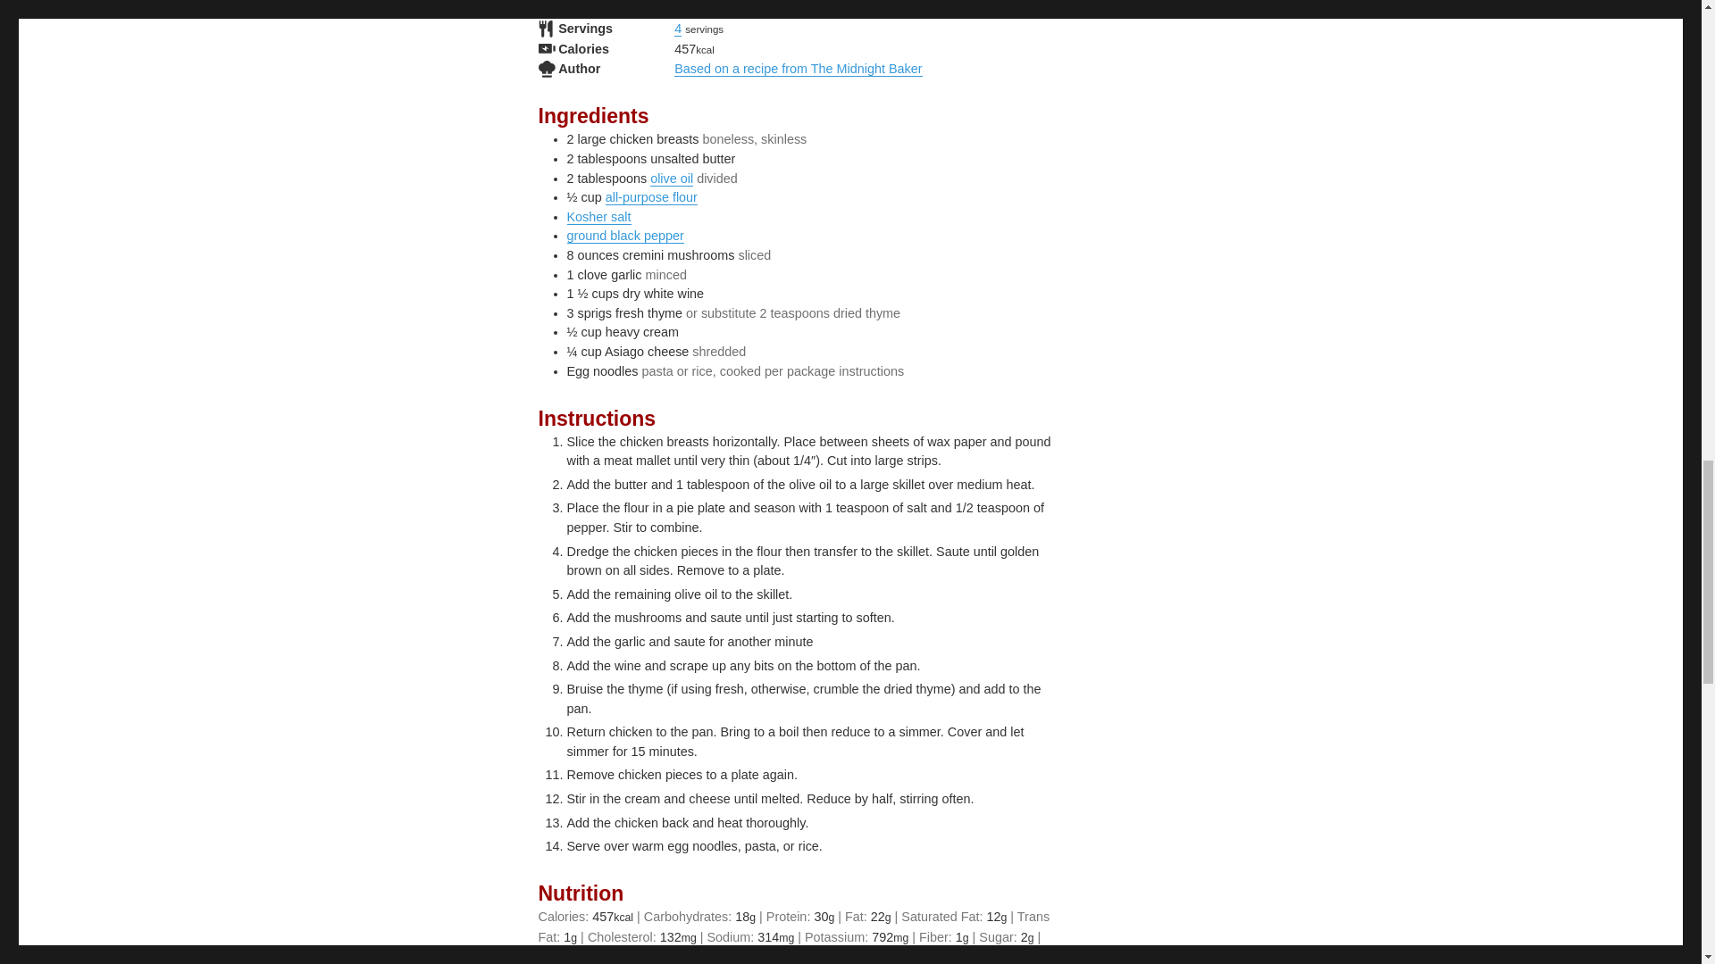  What do you see at coordinates (651, 196) in the screenshot?
I see `all-purpose flour` at bounding box center [651, 196].